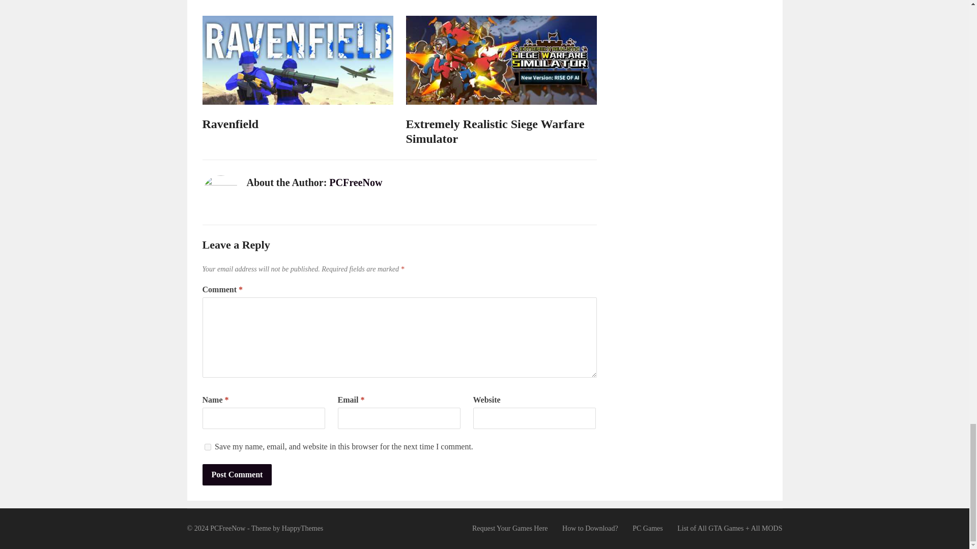 Image resolution: width=977 pixels, height=549 pixels. Describe the element at coordinates (208, 446) in the screenshot. I see `yes` at that location.